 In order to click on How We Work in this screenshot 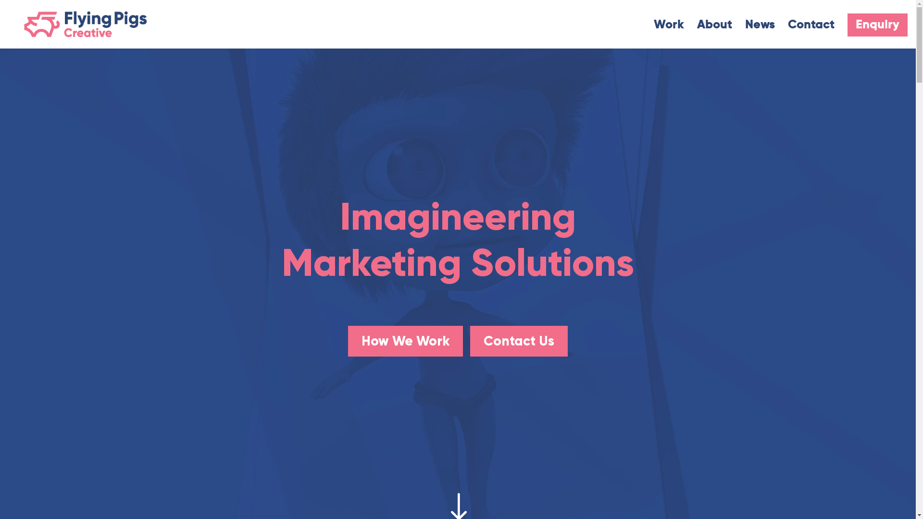, I will do `click(406, 341)`.